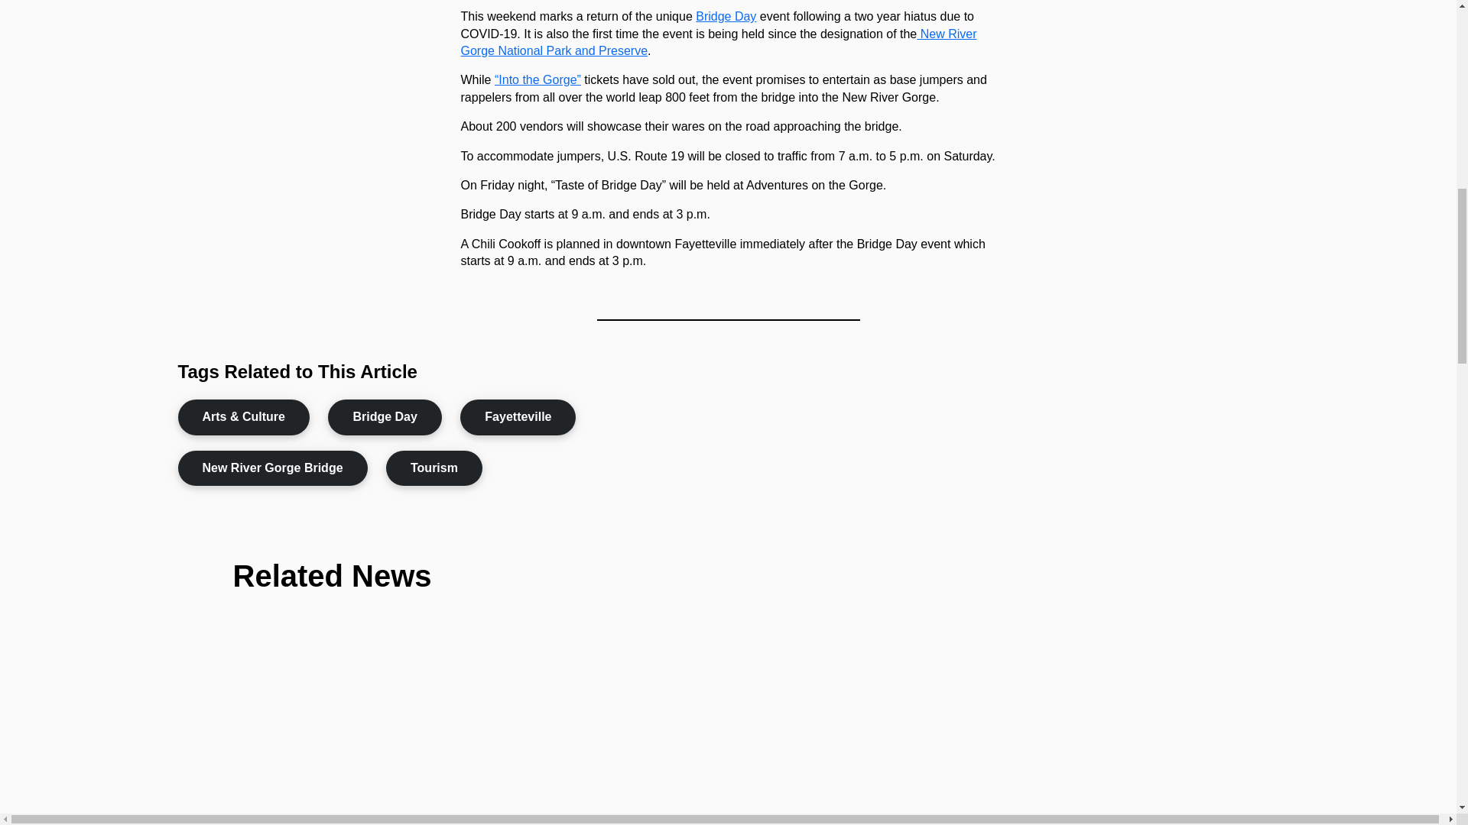 This screenshot has width=1468, height=825. Describe the element at coordinates (384, 417) in the screenshot. I see `Bridge Day` at that location.